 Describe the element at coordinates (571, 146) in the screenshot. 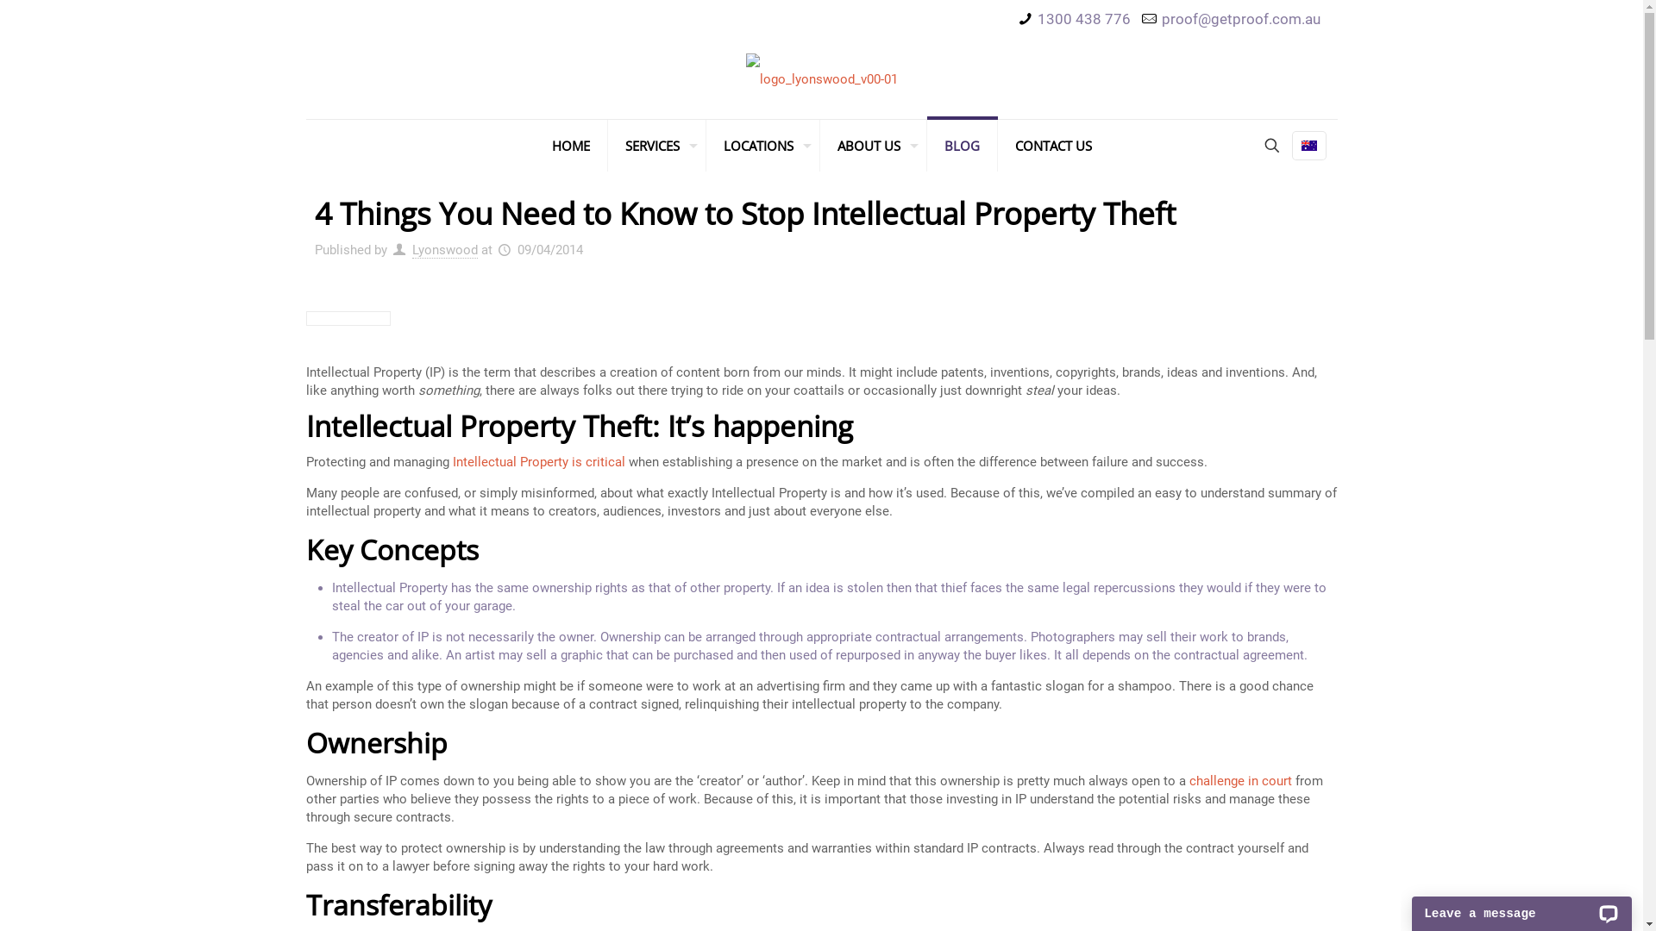

I see `HOME` at that location.